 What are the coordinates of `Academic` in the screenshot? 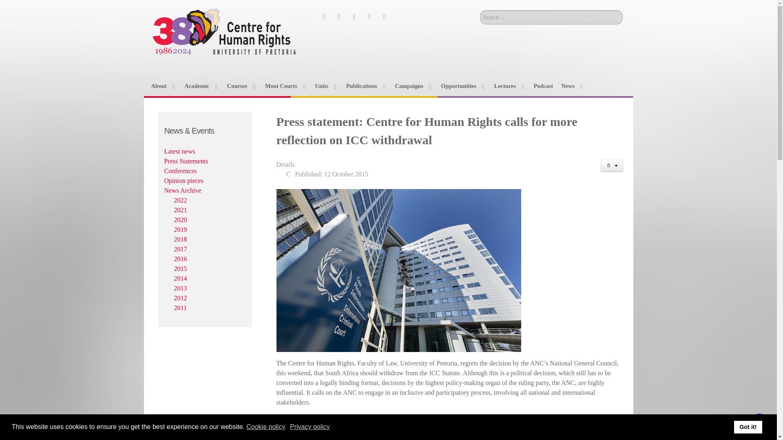 It's located at (201, 86).